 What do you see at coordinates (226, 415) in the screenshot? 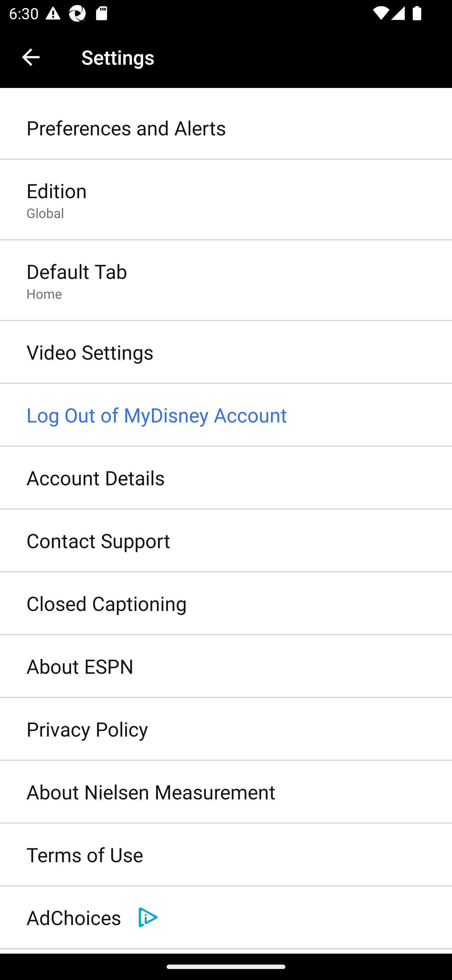
I see `Log Out of MyDisney Account` at bounding box center [226, 415].